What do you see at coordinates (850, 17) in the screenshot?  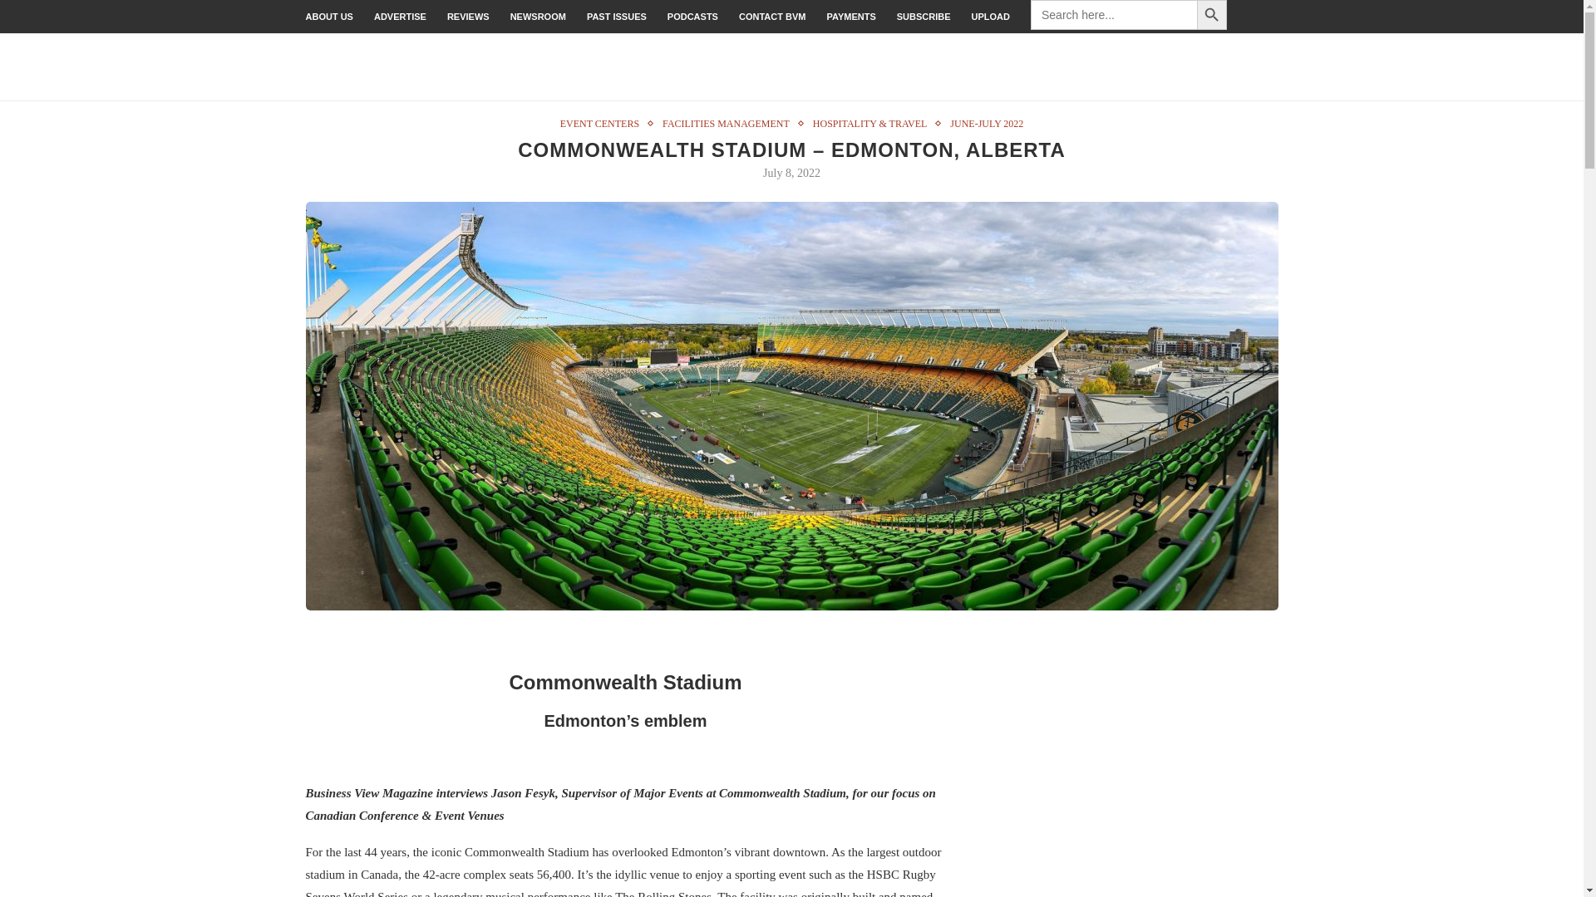 I see `PAYMENTS` at bounding box center [850, 17].